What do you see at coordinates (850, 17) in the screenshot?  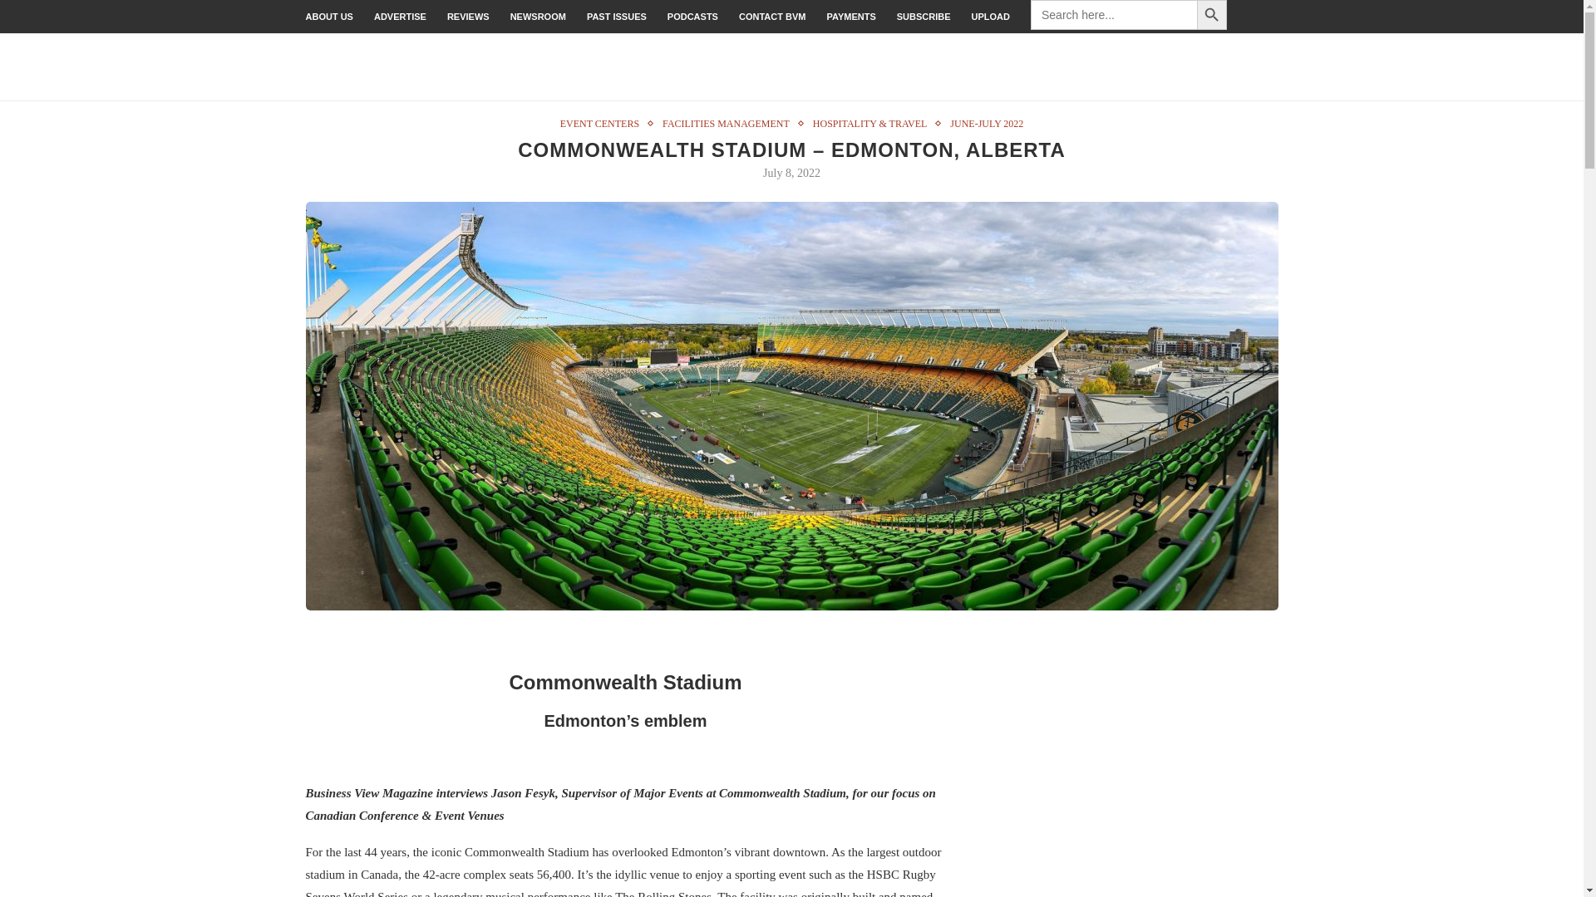 I see `PAYMENTS` at bounding box center [850, 17].